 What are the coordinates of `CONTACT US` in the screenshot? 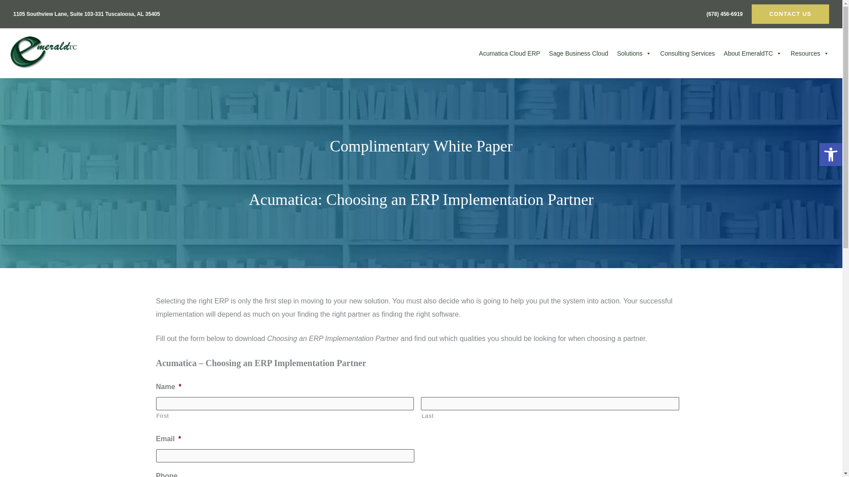 It's located at (790, 14).